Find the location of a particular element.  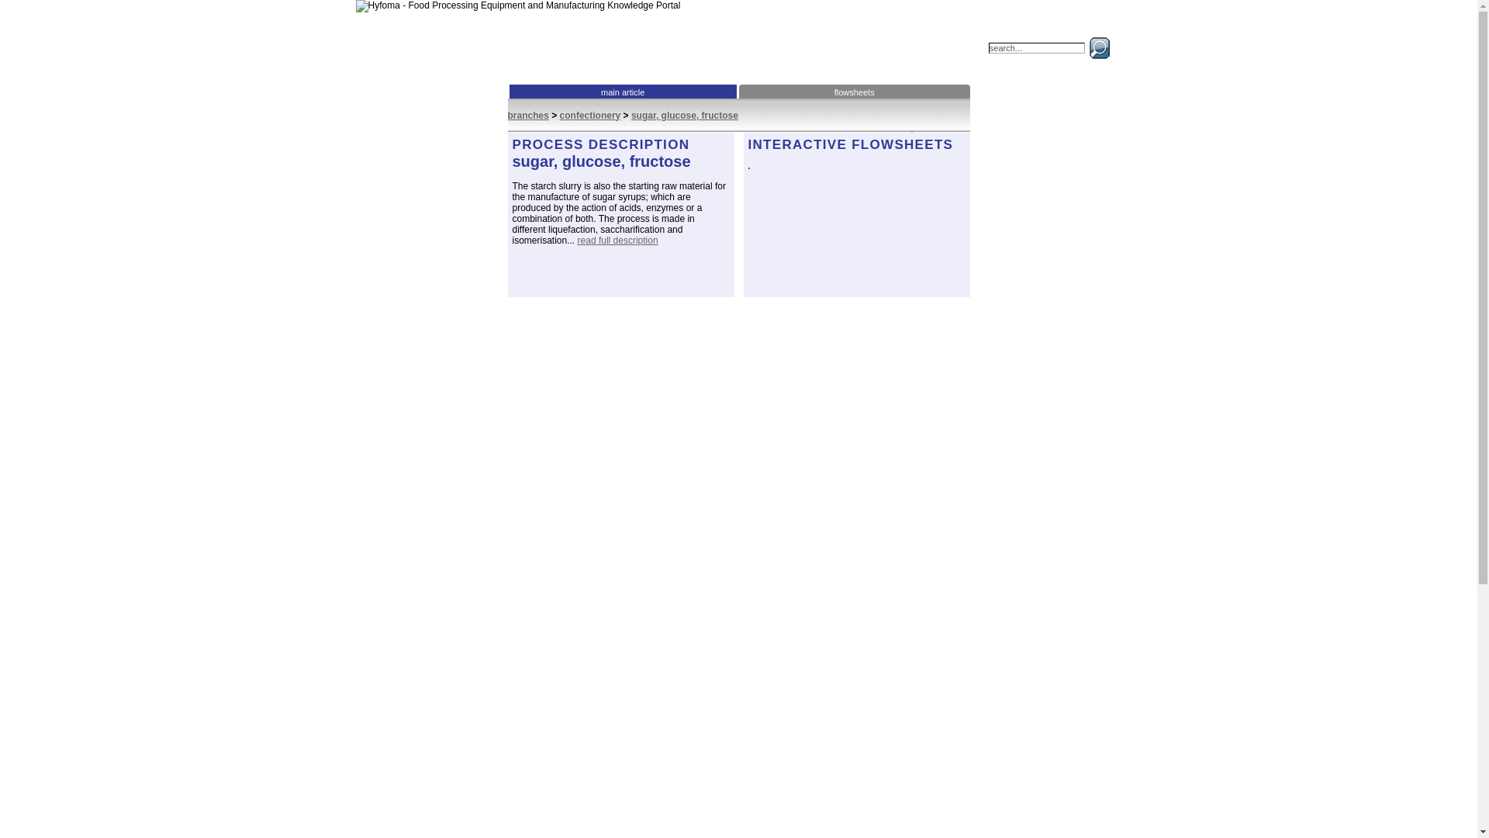

Home is located at coordinates (551, 36).